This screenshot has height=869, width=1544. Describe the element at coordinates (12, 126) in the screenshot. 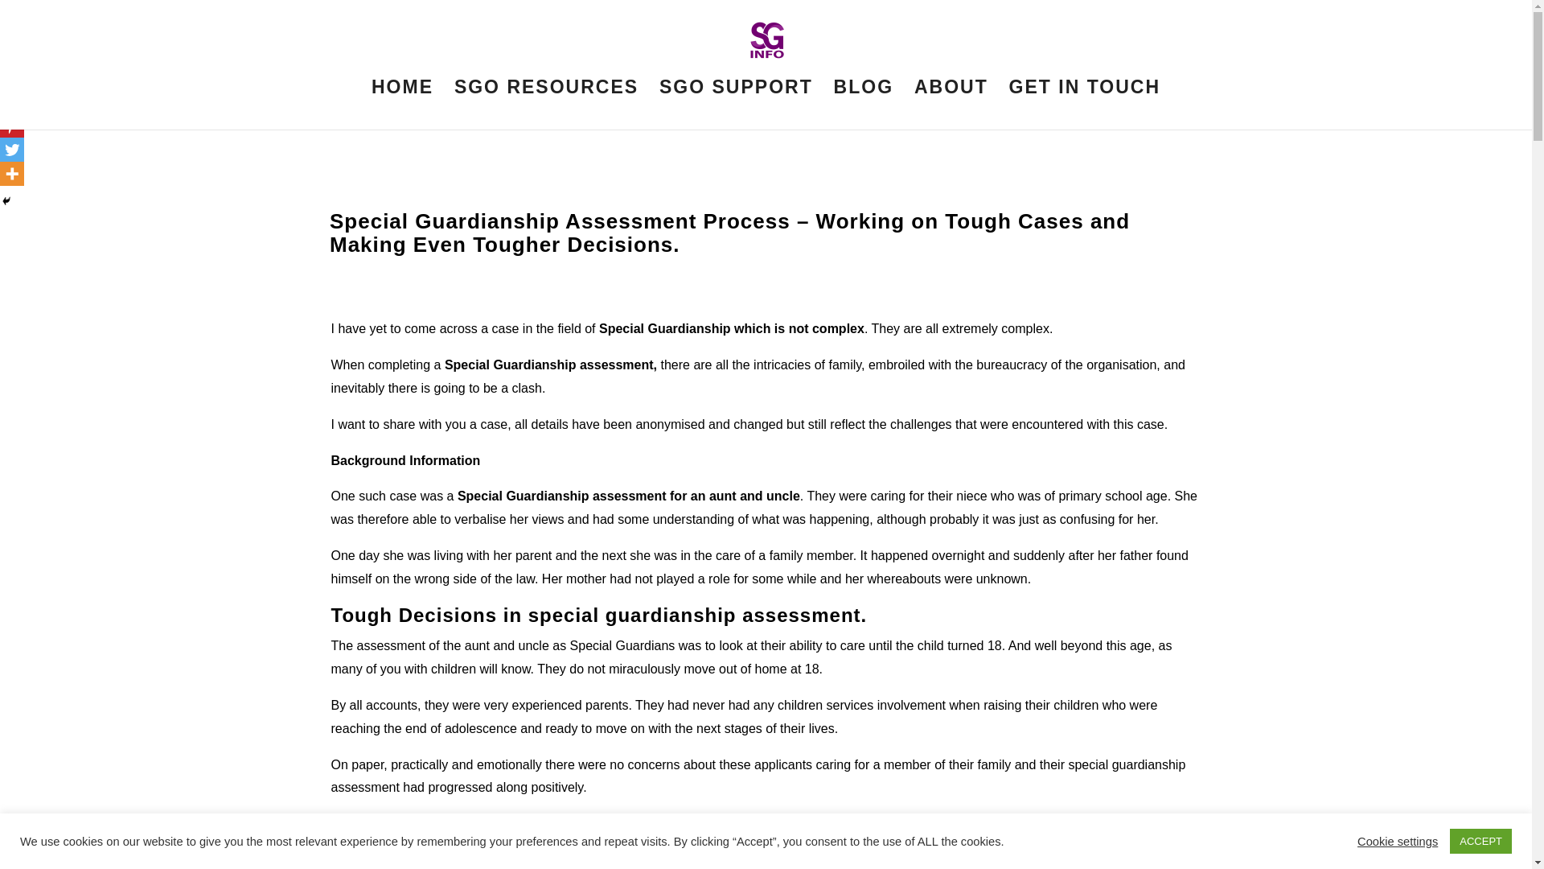

I see `Pinterest` at that location.